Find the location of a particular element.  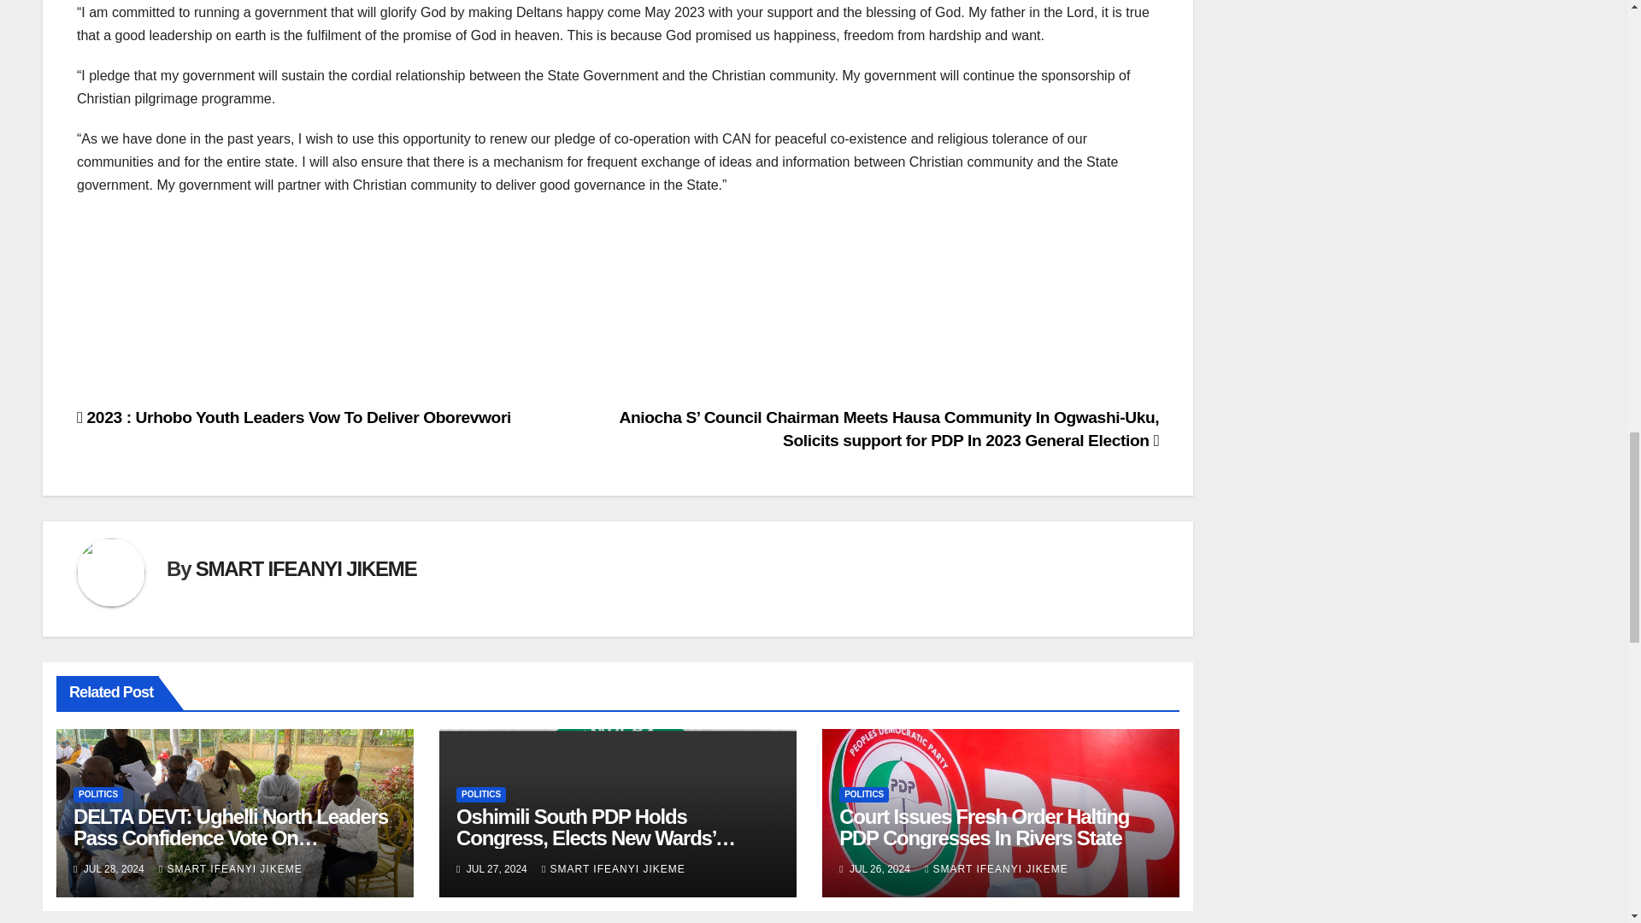

POLITICS is located at coordinates (480, 795).